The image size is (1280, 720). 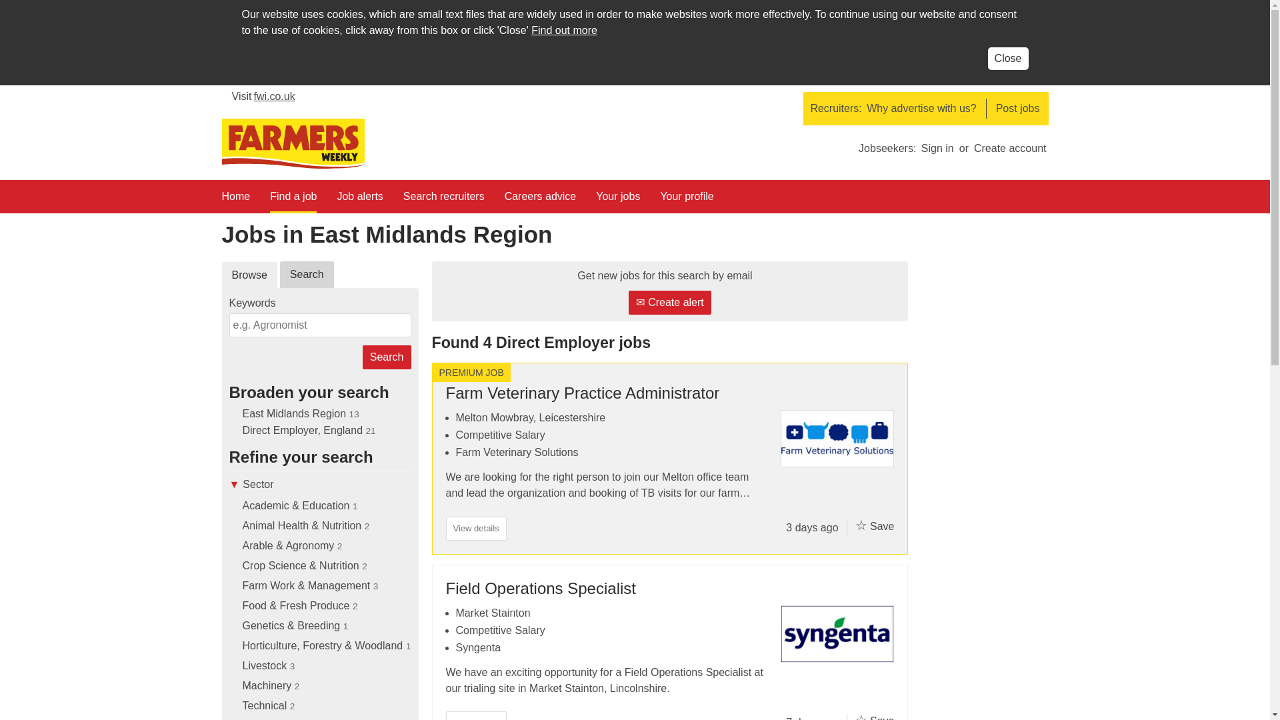 I want to click on Create account, so click(x=1009, y=148).